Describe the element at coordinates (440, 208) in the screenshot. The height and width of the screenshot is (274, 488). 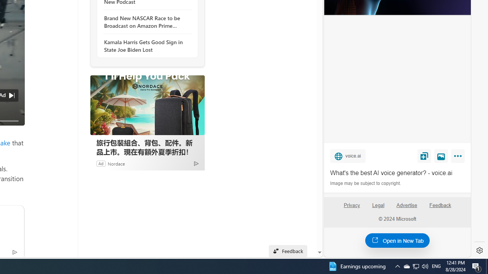
I see `Feedback` at that location.